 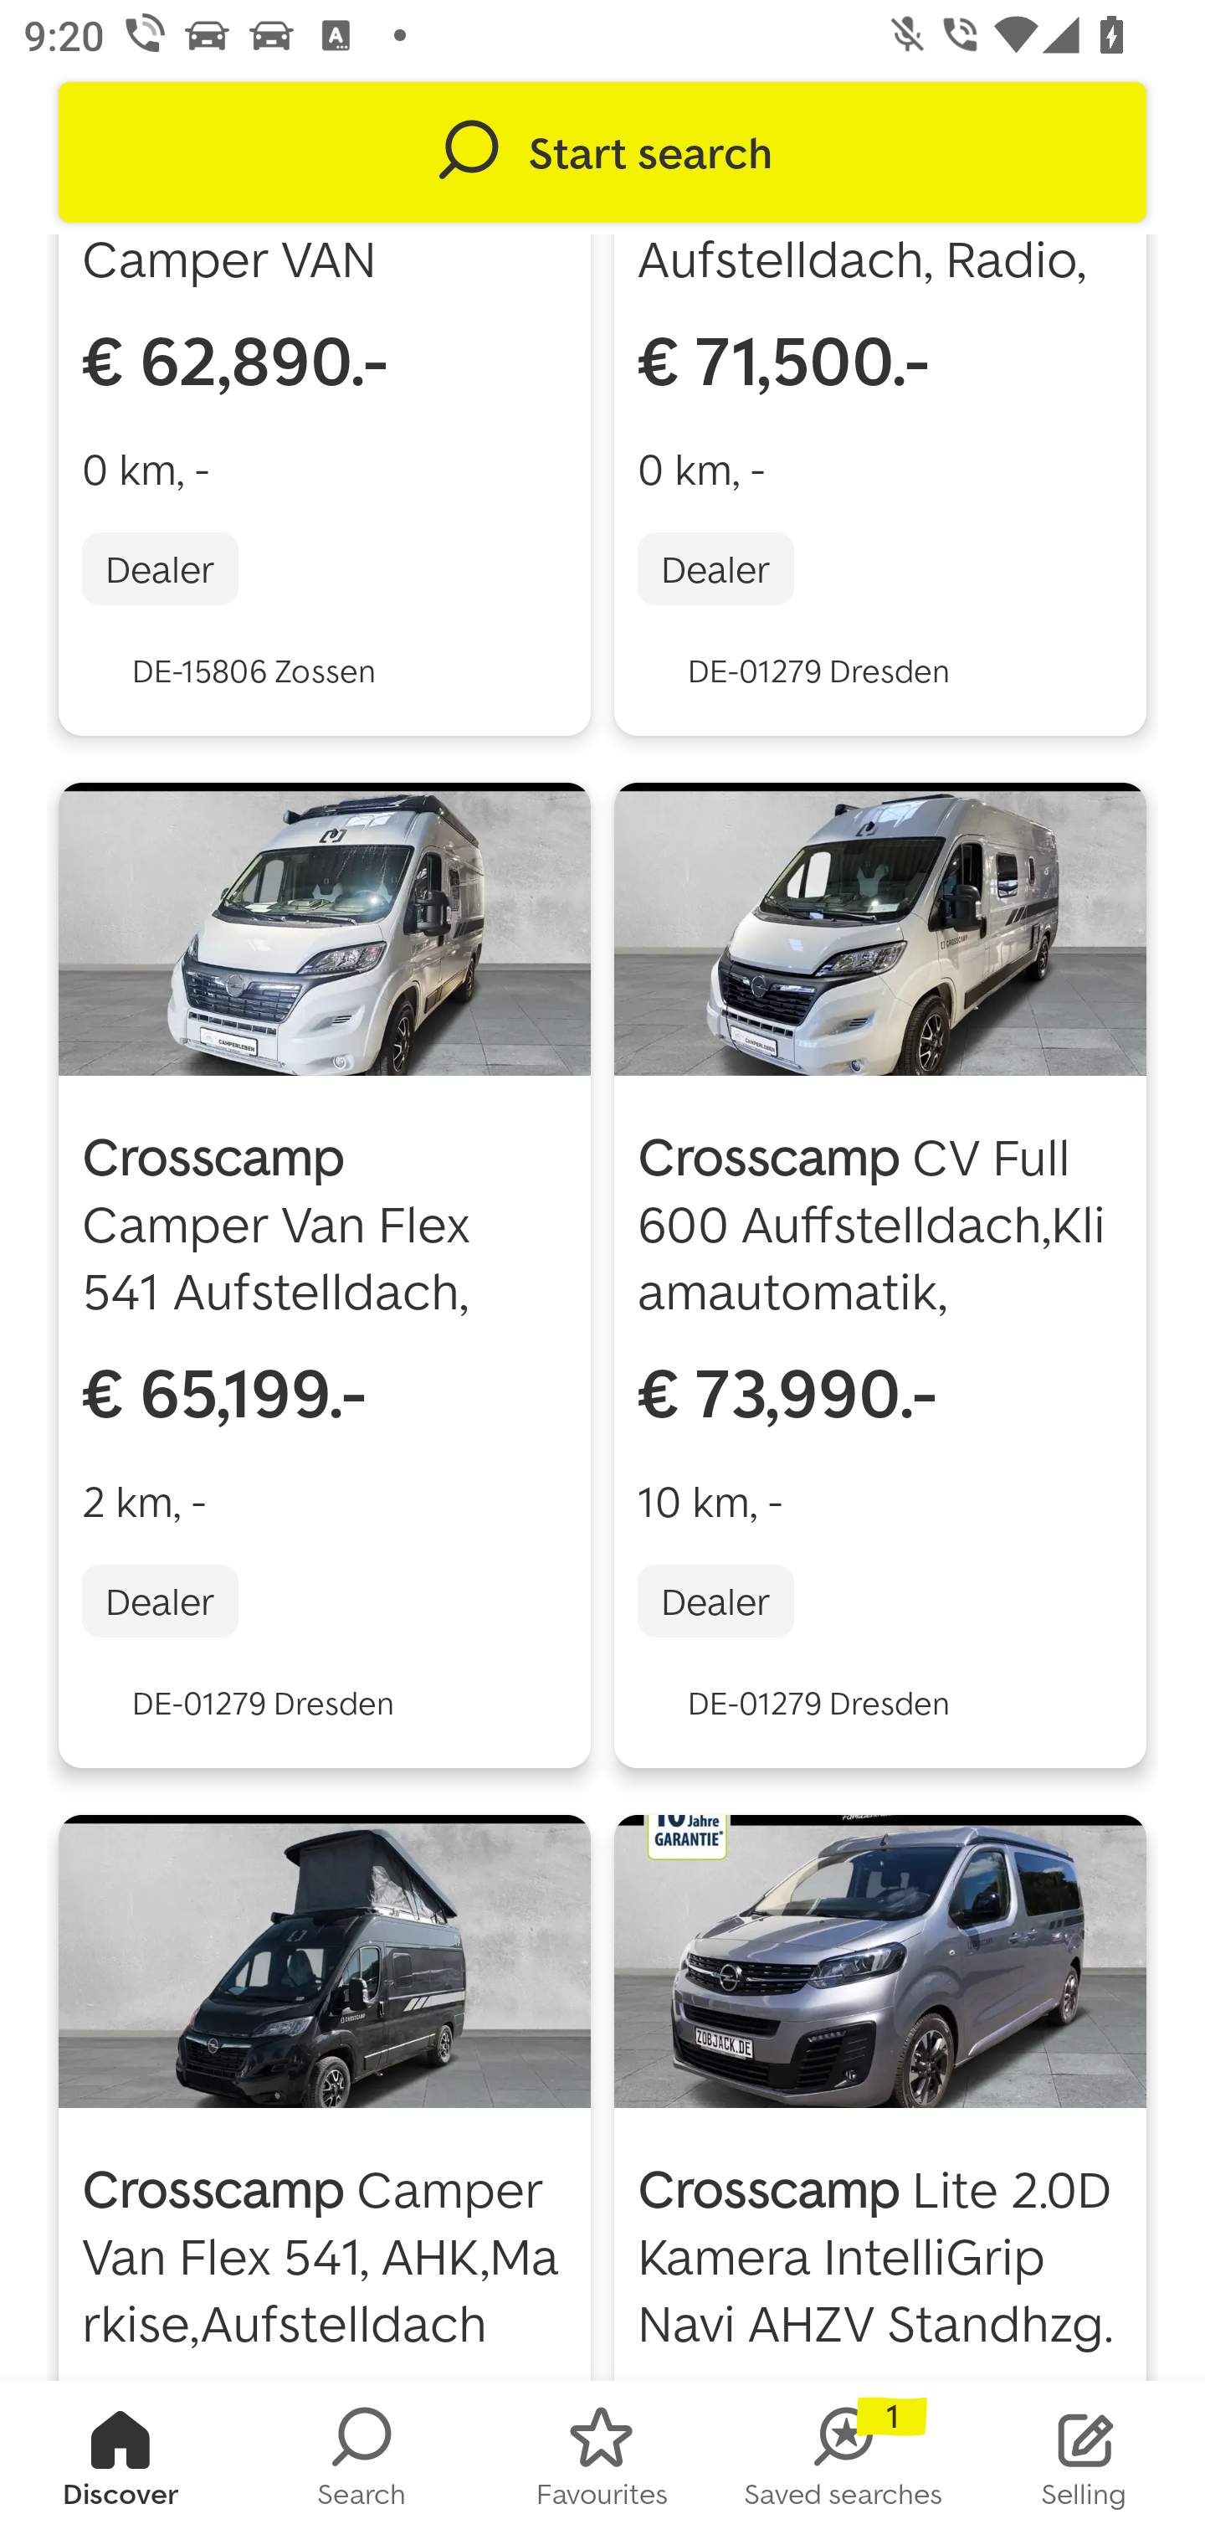 I want to click on SEARCH Search, so click(x=361, y=2463).